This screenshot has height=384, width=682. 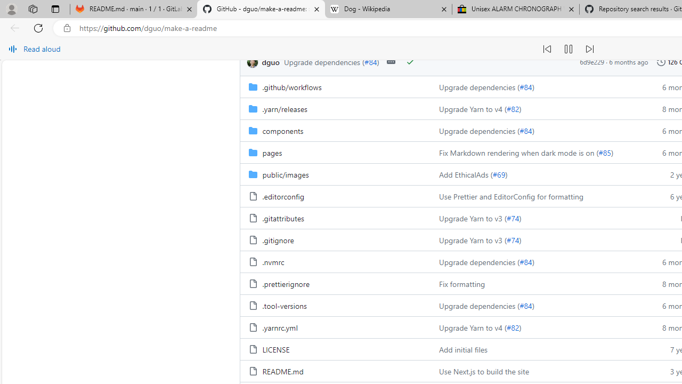 What do you see at coordinates (391, 62) in the screenshot?
I see `Open commit details` at bounding box center [391, 62].